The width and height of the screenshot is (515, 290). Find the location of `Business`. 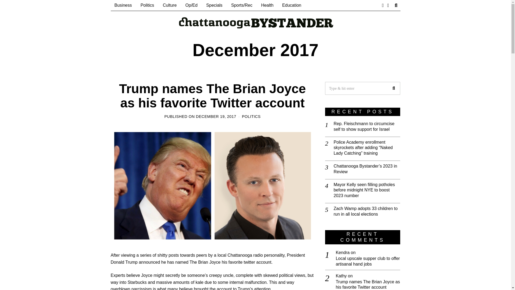

Business is located at coordinates (123, 5).